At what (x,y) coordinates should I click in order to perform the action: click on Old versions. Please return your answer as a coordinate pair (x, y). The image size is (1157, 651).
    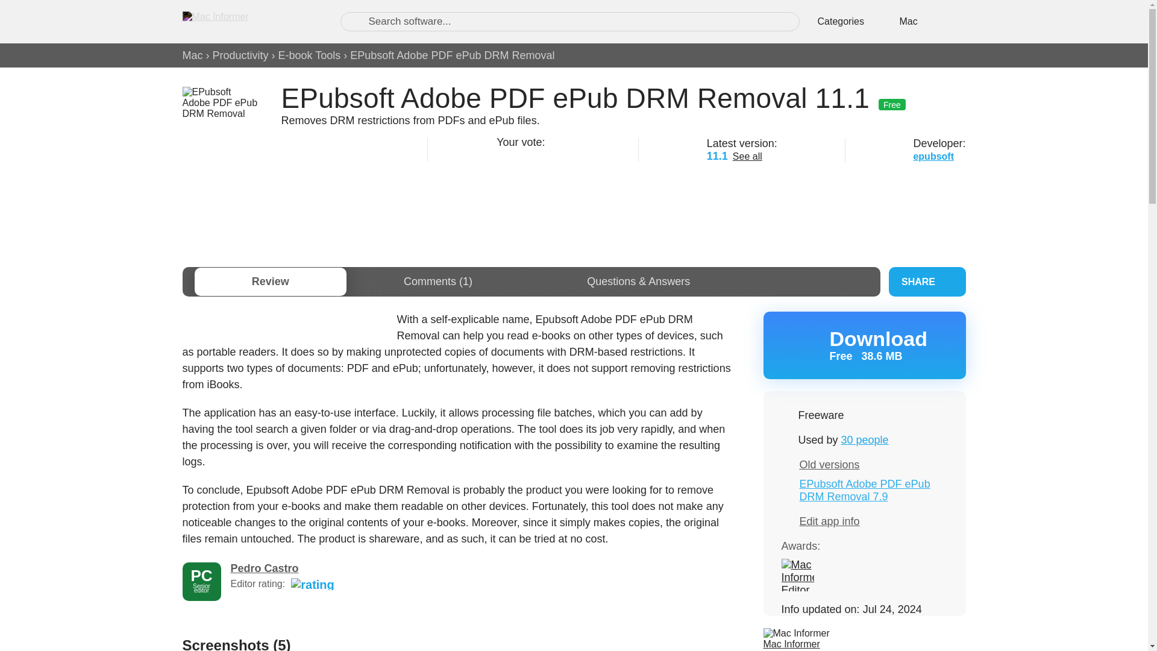
    Looking at the image, I should click on (829, 464).